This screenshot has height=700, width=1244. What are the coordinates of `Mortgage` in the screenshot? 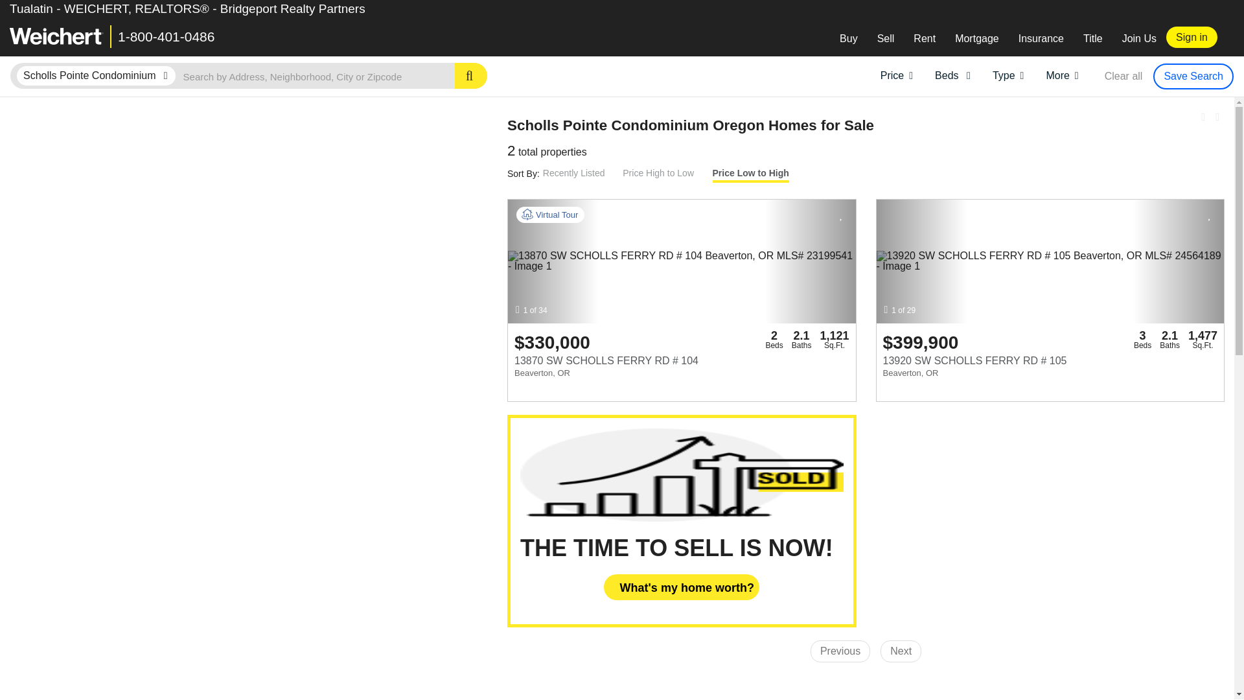 It's located at (977, 39).